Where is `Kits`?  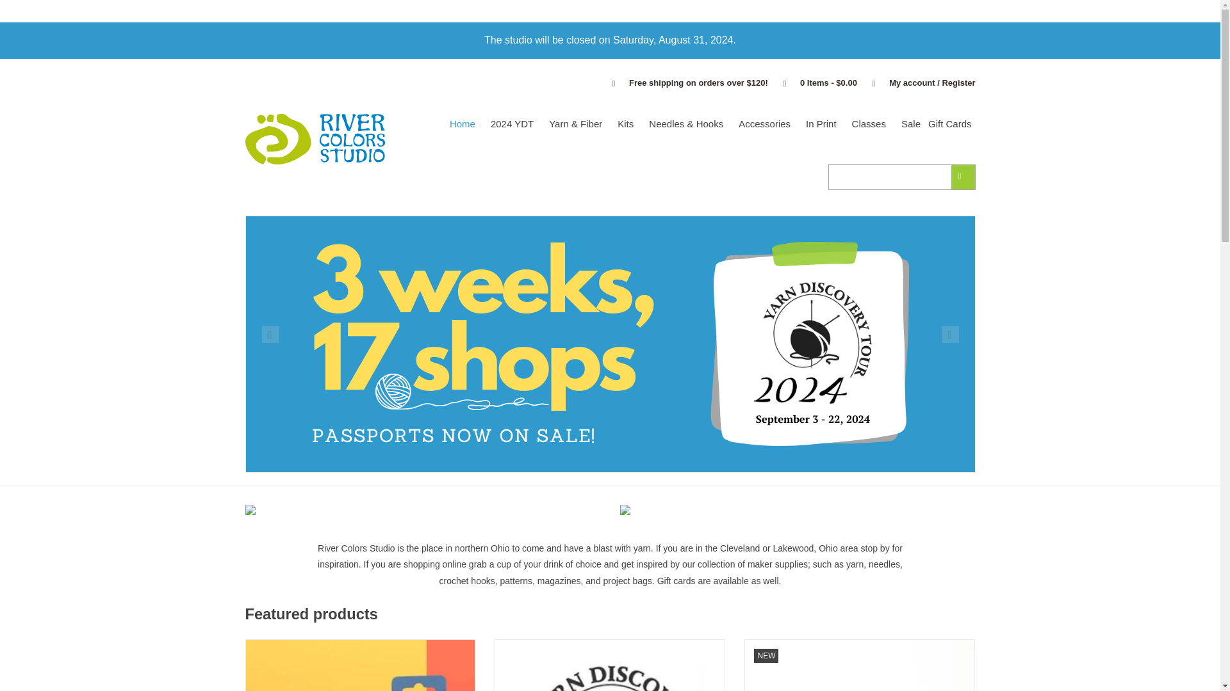 Kits is located at coordinates (625, 124).